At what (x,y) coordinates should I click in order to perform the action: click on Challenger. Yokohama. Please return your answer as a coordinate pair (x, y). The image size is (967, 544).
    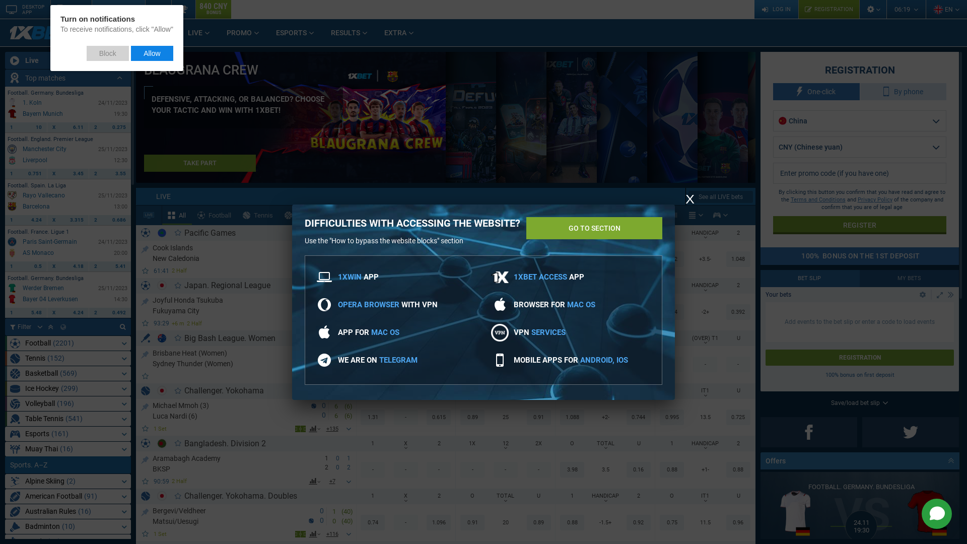
    Looking at the image, I should click on (224, 391).